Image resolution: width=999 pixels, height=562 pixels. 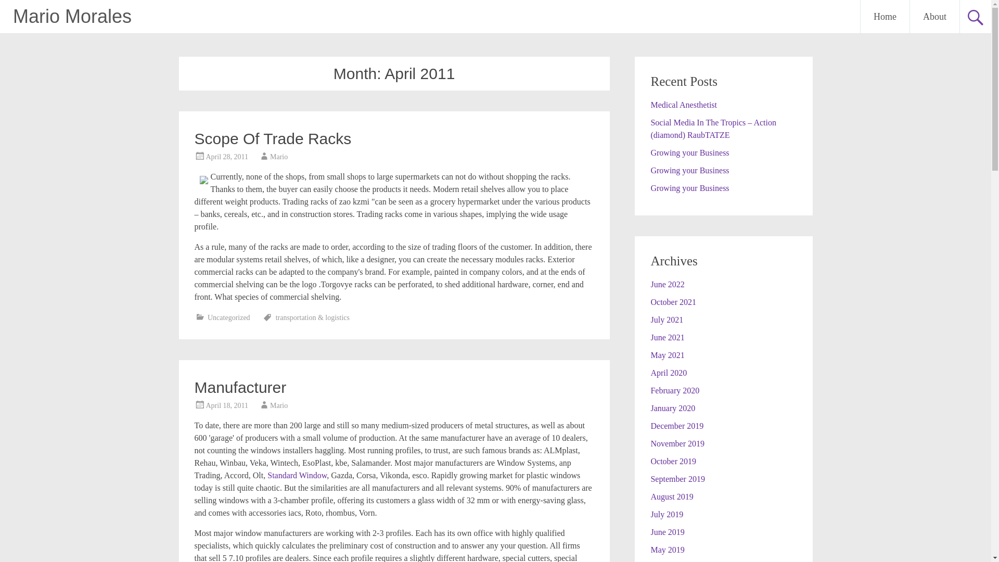 I want to click on November 2019, so click(x=677, y=443).